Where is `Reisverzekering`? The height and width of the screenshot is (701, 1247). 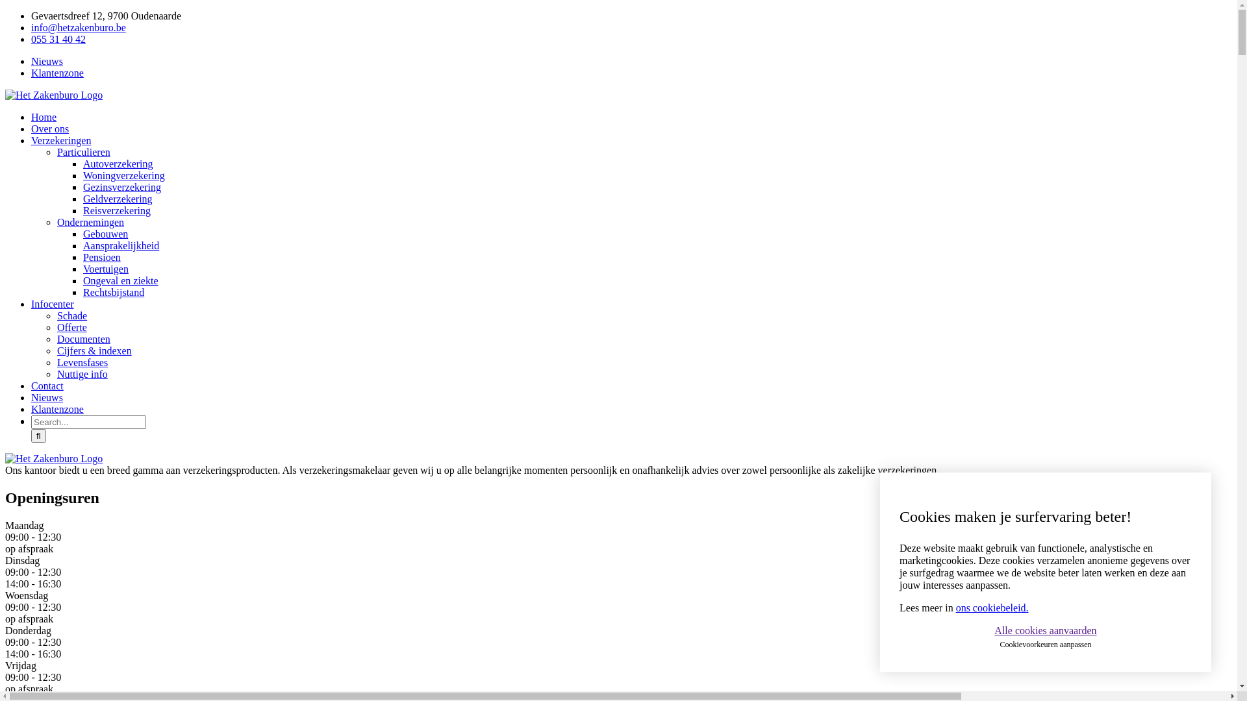
Reisverzekering is located at coordinates (117, 210).